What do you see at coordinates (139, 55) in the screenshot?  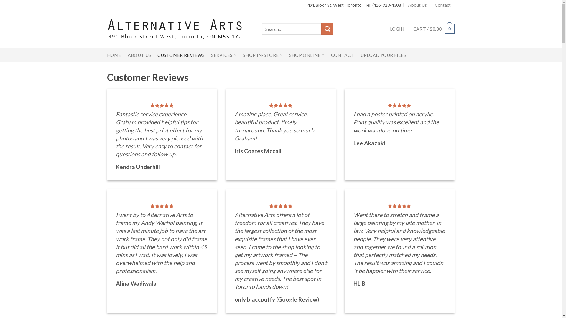 I see `ABOUT US` at bounding box center [139, 55].